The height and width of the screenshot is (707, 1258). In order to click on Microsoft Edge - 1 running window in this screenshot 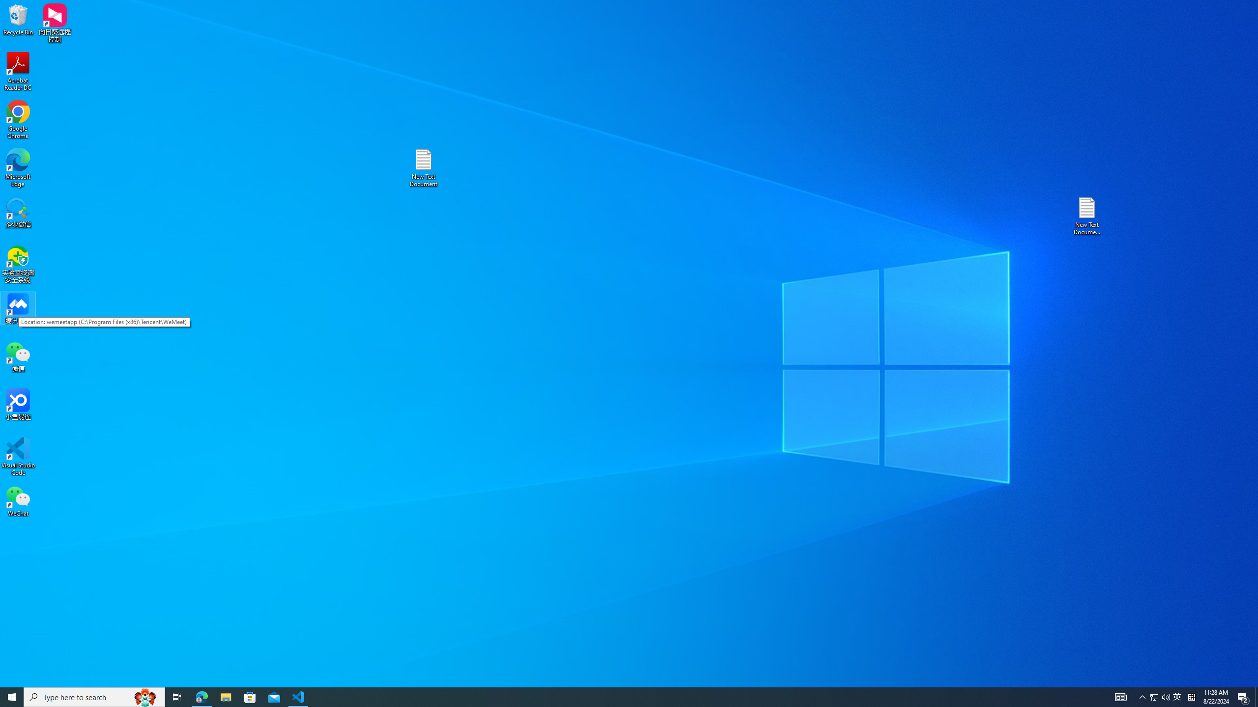, I will do `click(1160, 697)`.